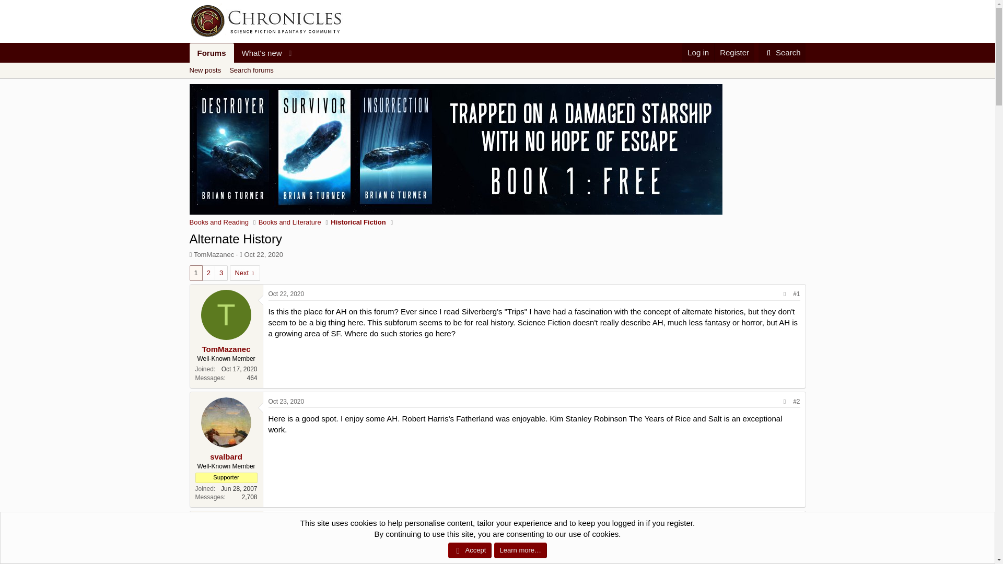 This screenshot has height=564, width=1003. What do you see at coordinates (243, 65) in the screenshot?
I see `Log in` at bounding box center [243, 65].